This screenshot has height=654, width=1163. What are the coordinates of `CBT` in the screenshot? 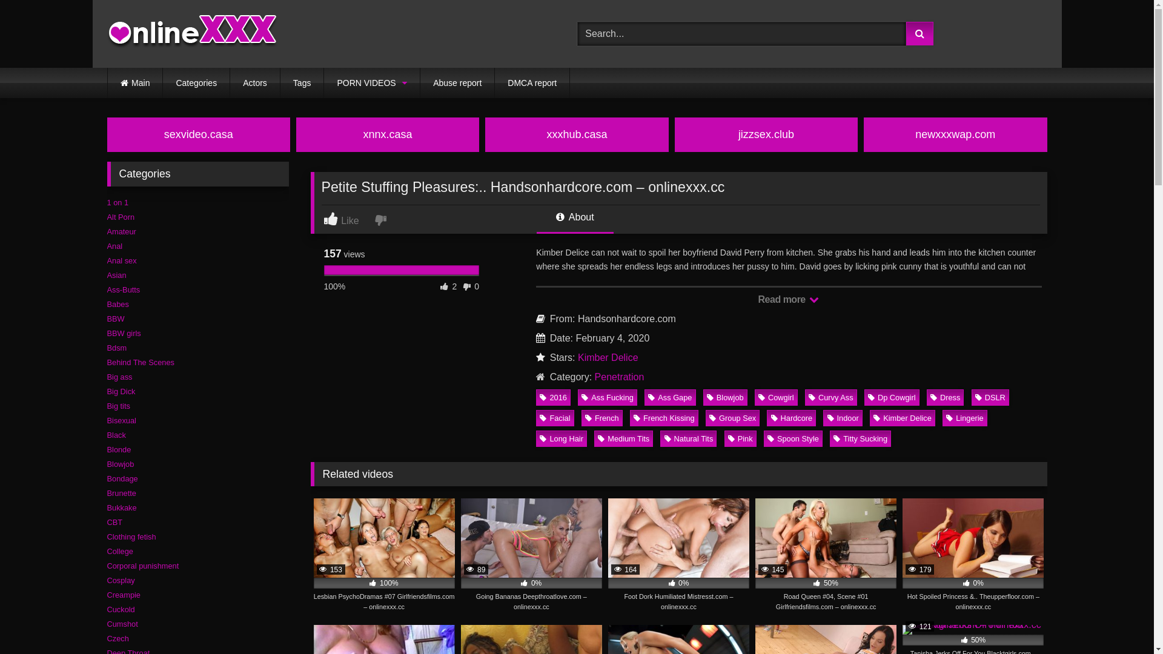 It's located at (114, 522).